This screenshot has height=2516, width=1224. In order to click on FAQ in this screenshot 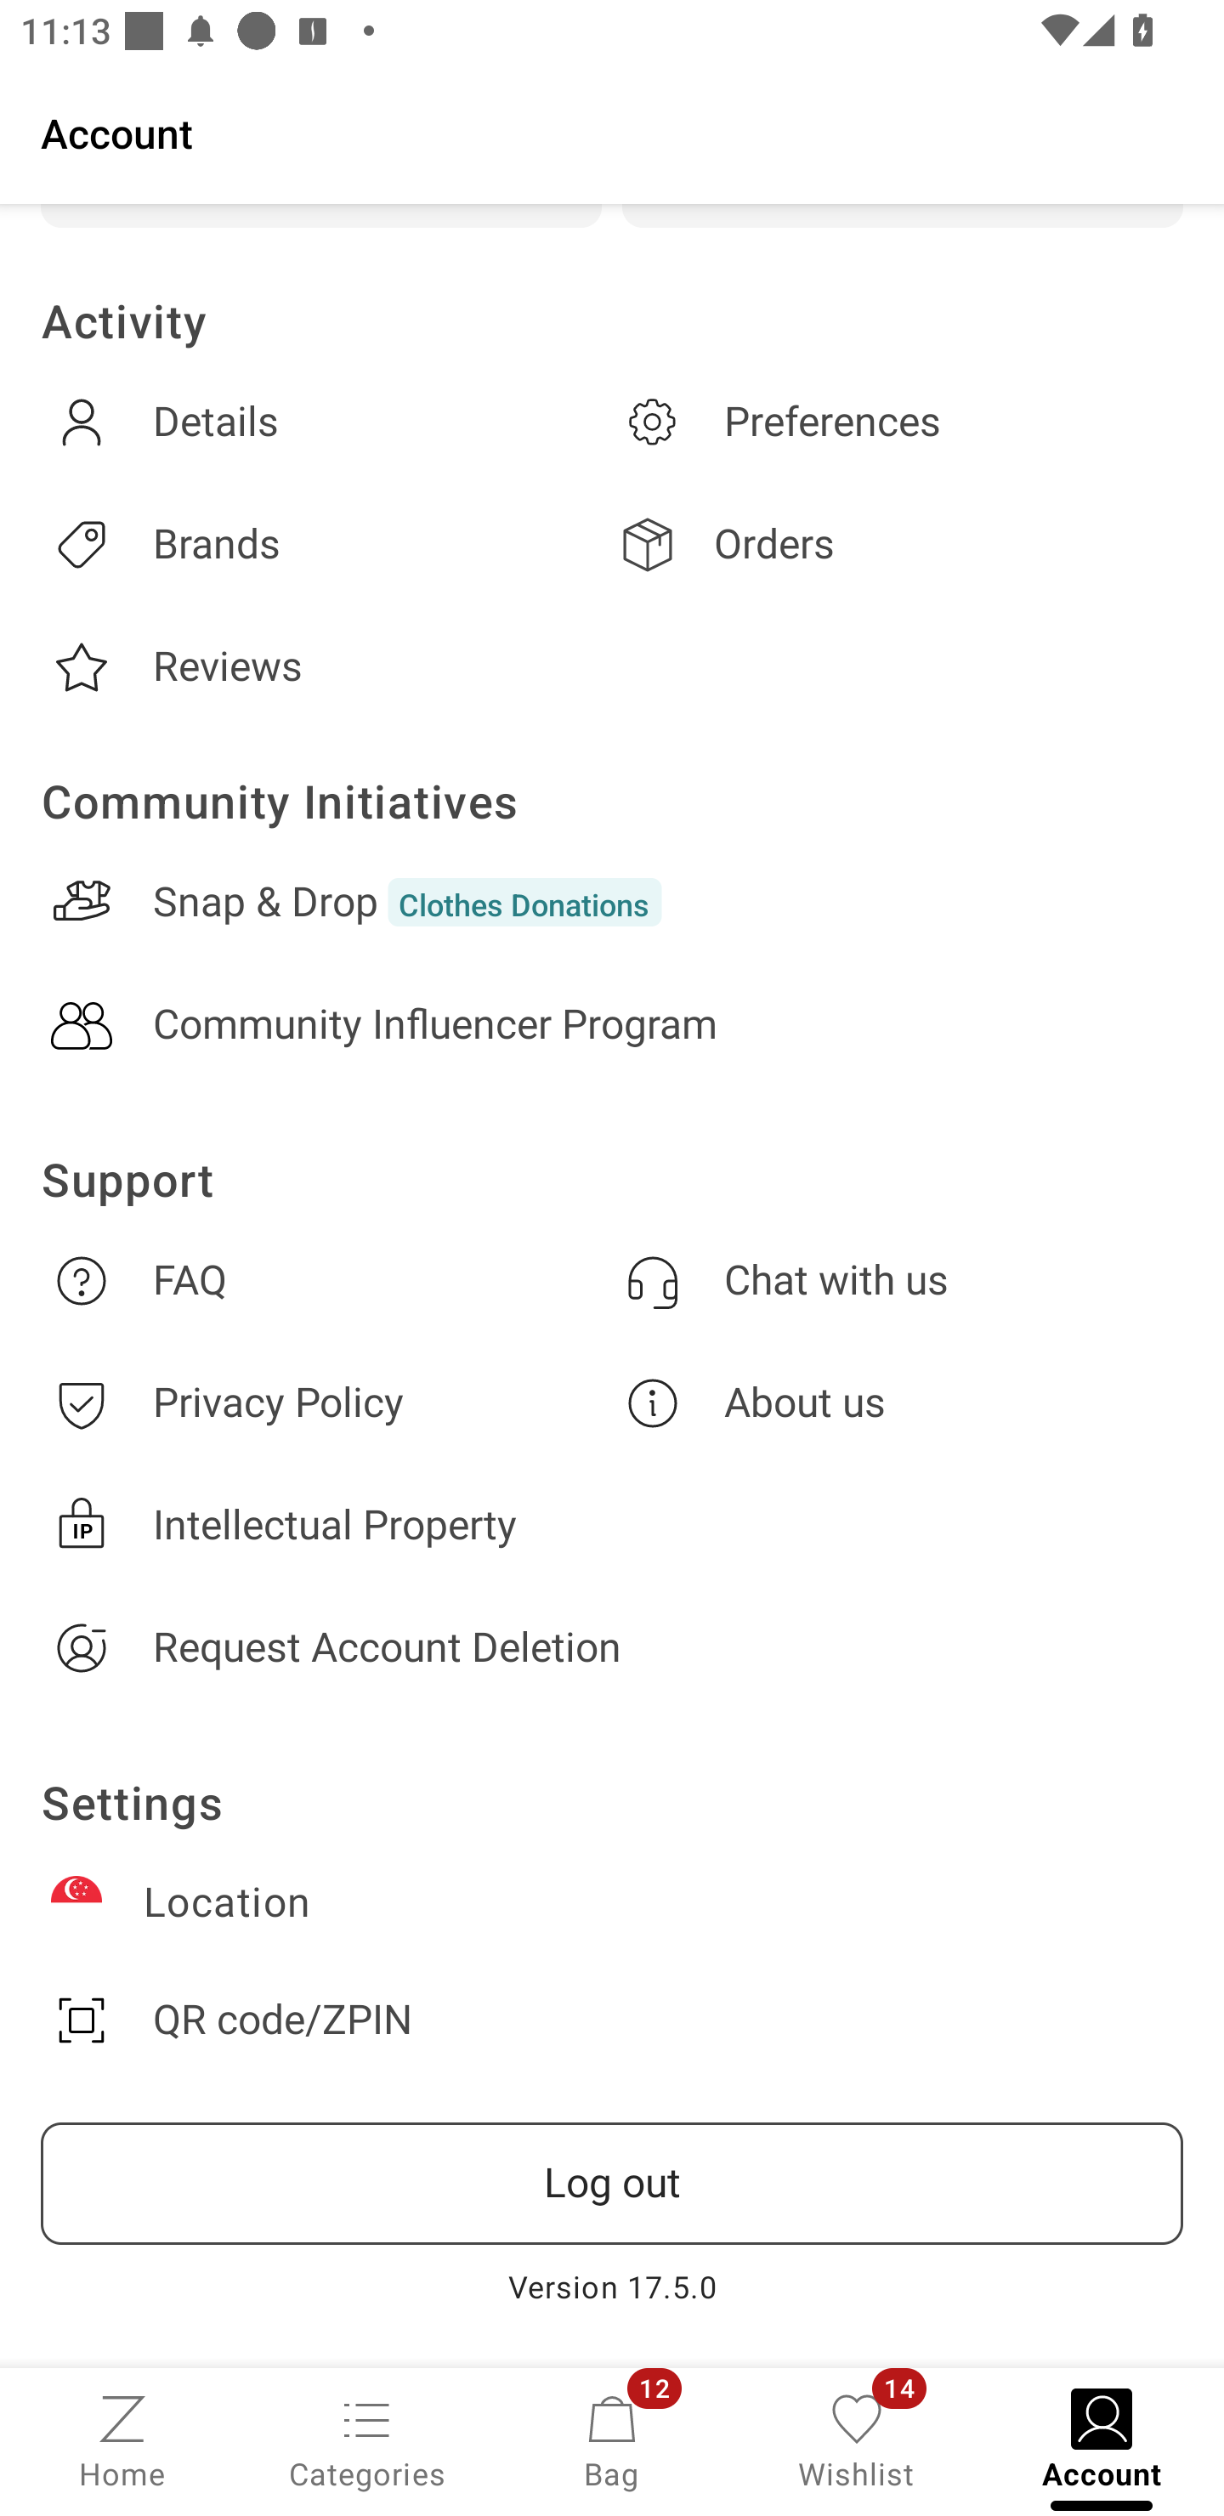, I will do `click(326, 1280)`.